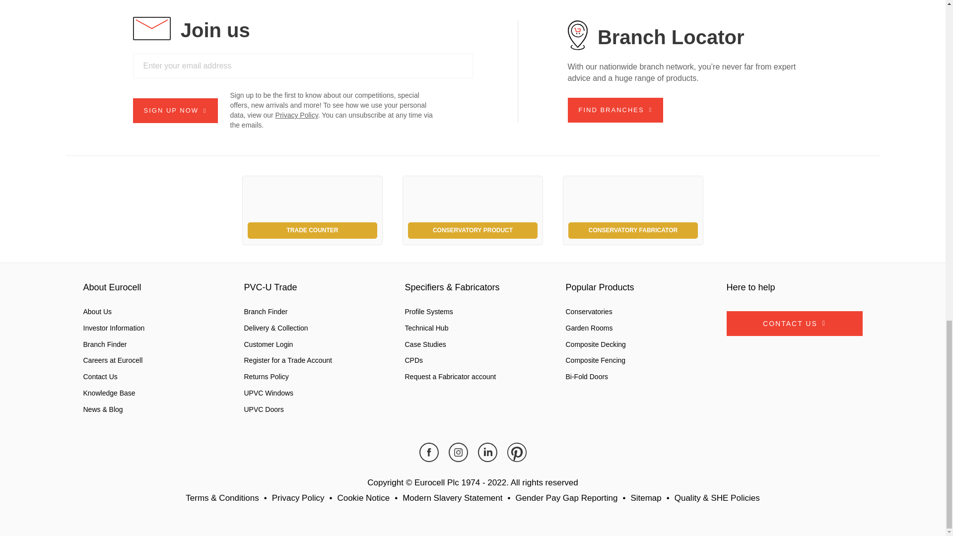 This screenshot has width=953, height=536. What do you see at coordinates (176, 110) in the screenshot?
I see `Sign up now` at bounding box center [176, 110].